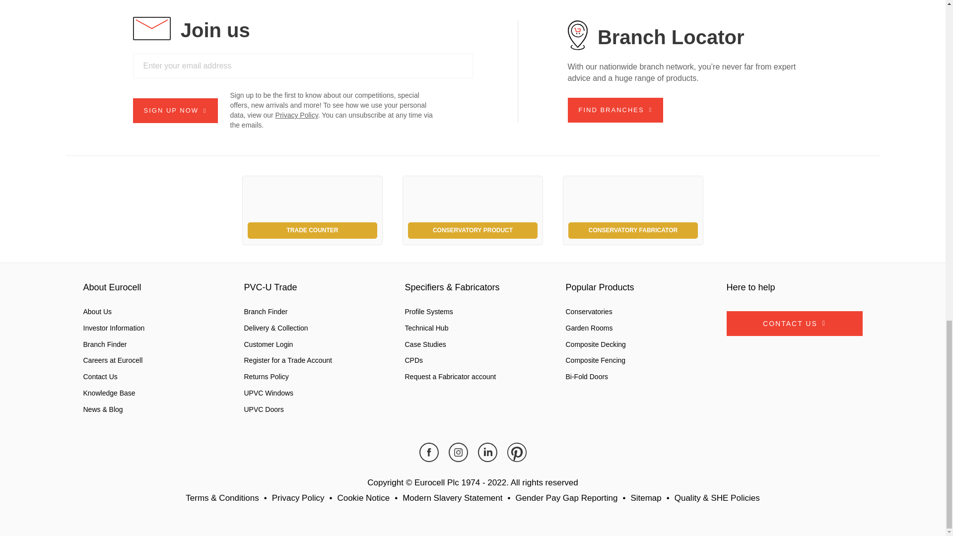 This screenshot has width=953, height=536. What do you see at coordinates (176, 110) in the screenshot?
I see `Sign up now` at bounding box center [176, 110].